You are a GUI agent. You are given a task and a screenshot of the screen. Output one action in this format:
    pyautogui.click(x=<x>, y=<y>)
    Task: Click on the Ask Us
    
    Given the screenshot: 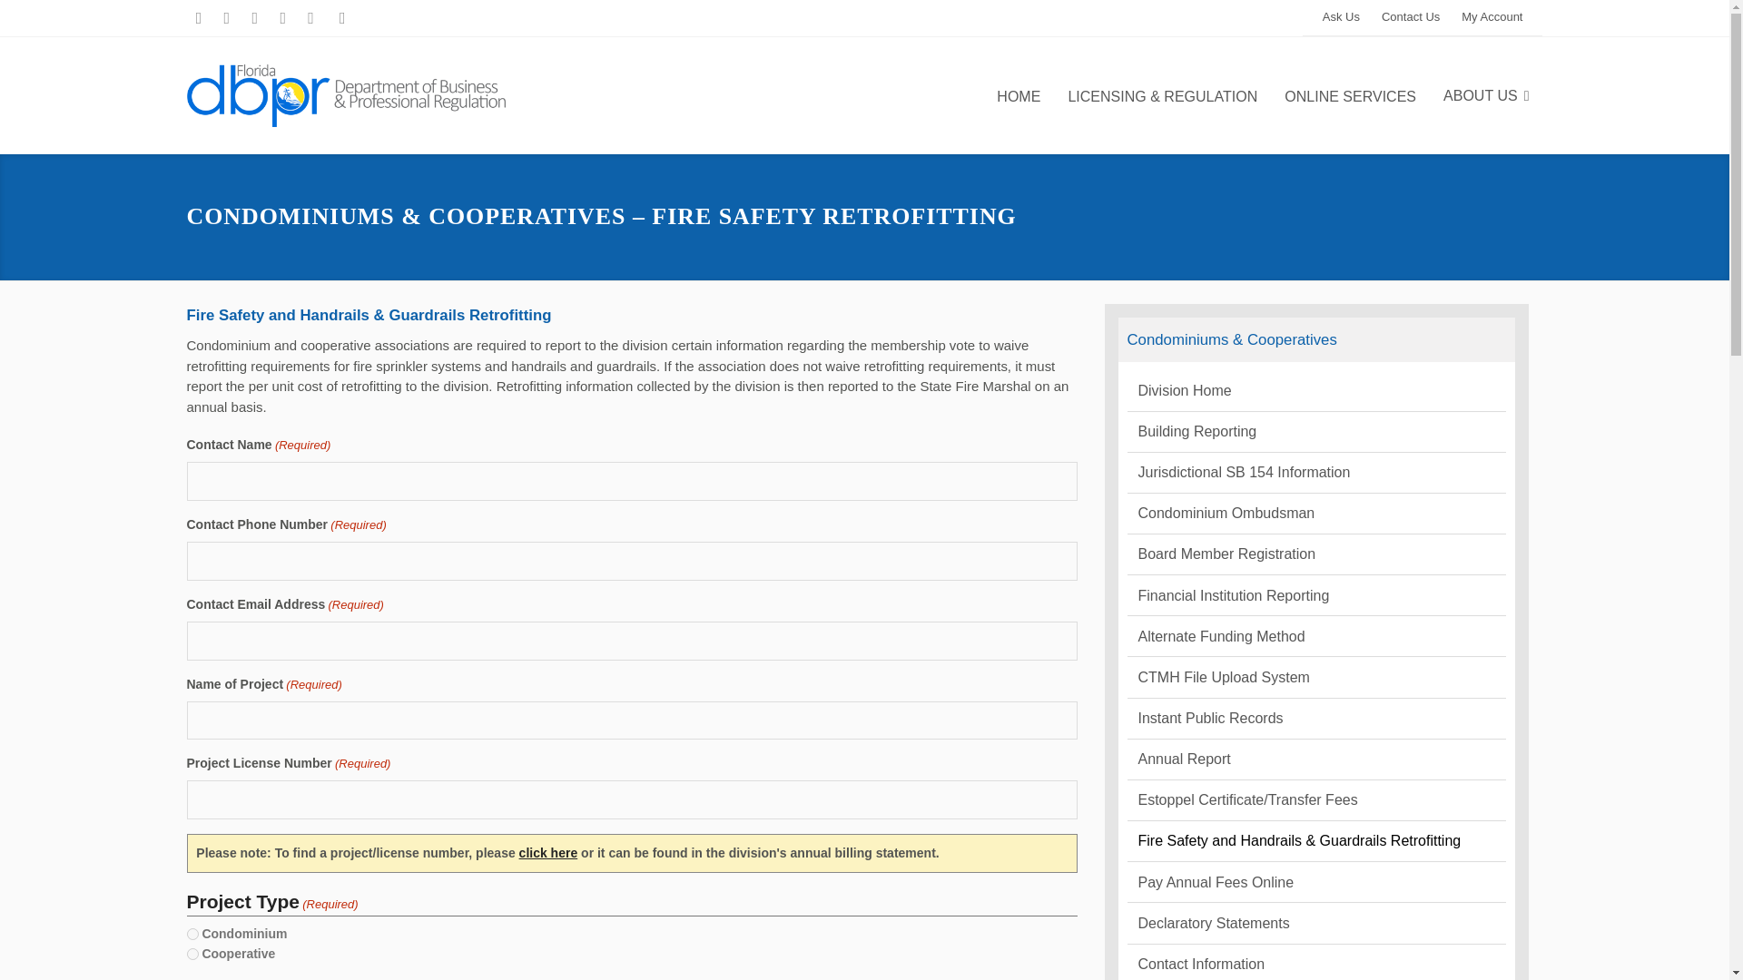 What is the action you would take?
    pyautogui.click(x=192, y=955)
    